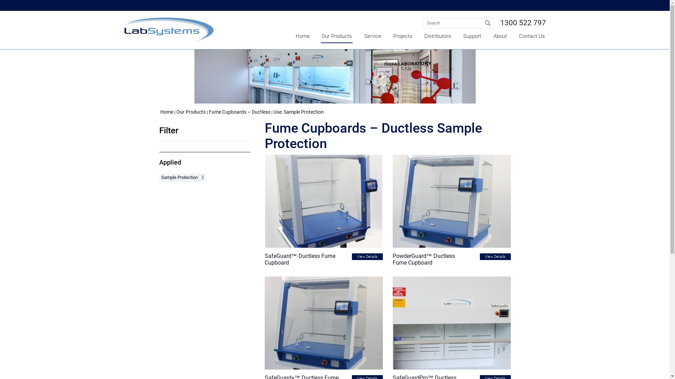 The width and height of the screenshot is (675, 379). I want to click on Our Products, so click(337, 36).